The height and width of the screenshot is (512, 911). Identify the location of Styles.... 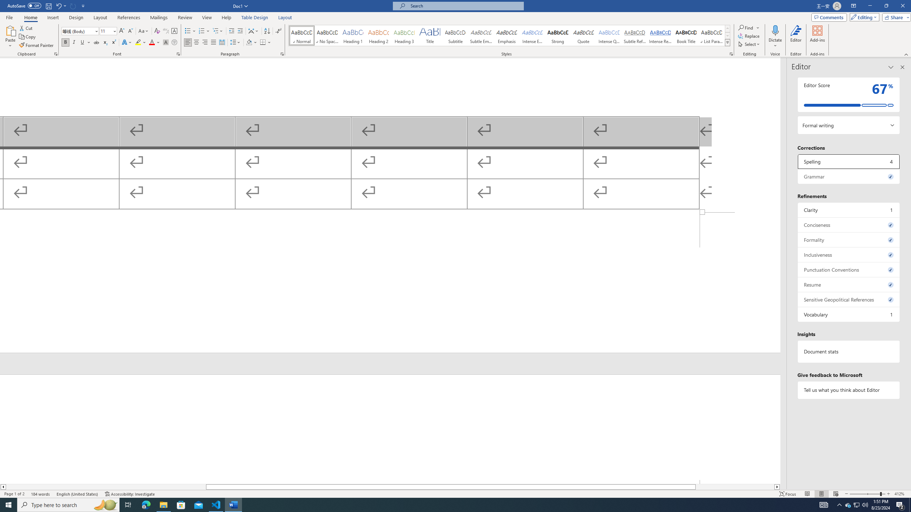
(732, 54).